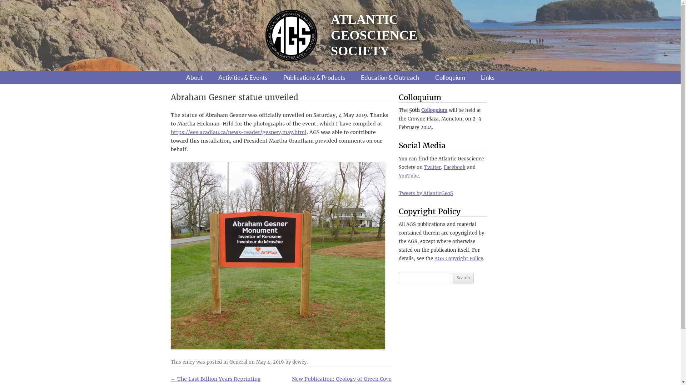 The width and height of the screenshot is (686, 385). Describe the element at coordinates (270, 362) in the screenshot. I see `May 4, 2019` at that location.